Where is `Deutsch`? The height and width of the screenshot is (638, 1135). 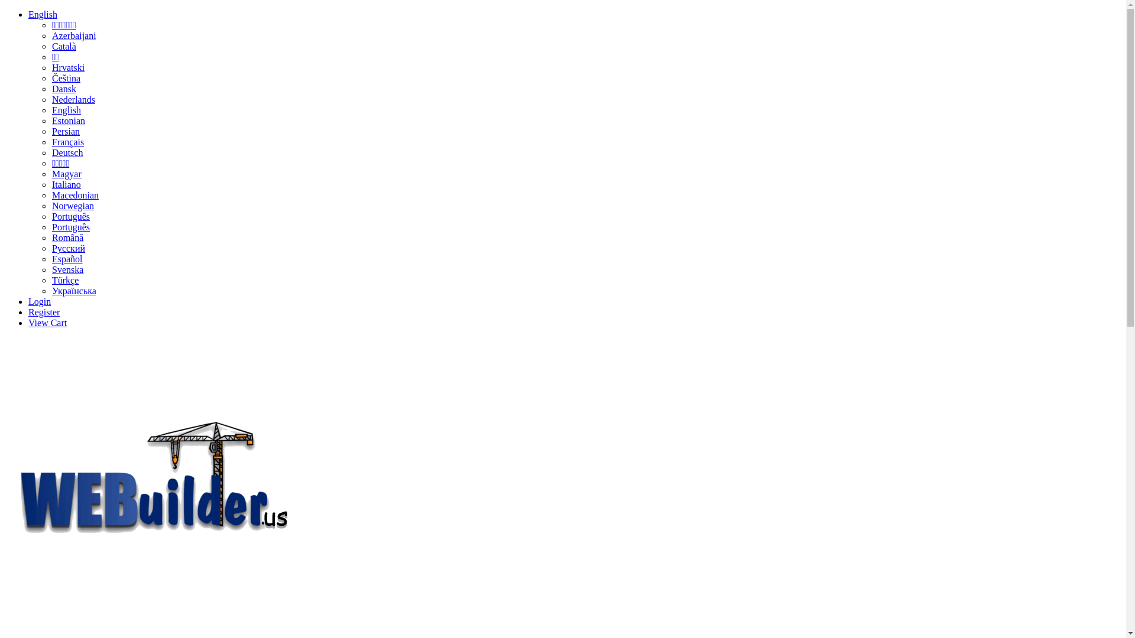
Deutsch is located at coordinates (67, 152).